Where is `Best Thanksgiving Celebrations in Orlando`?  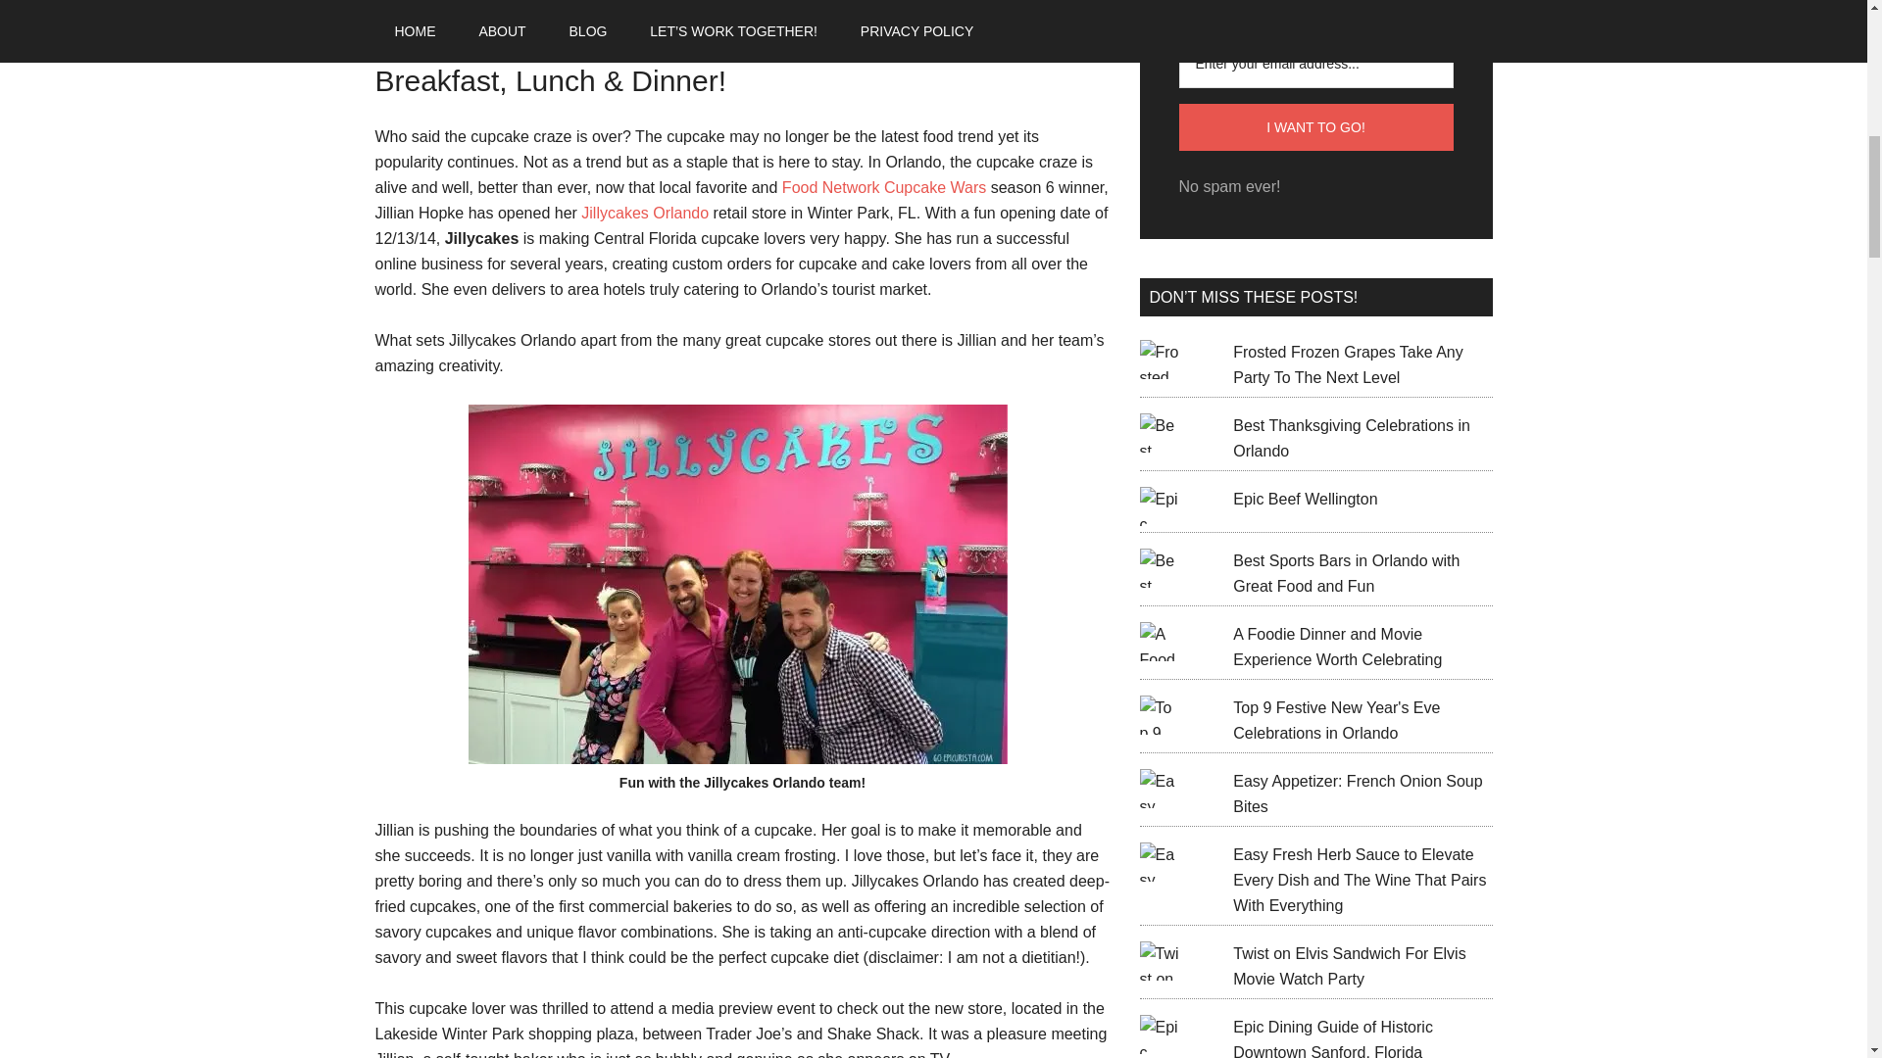
Best Thanksgiving Celebrations in Orlando is located at coordinates (1351, 437).